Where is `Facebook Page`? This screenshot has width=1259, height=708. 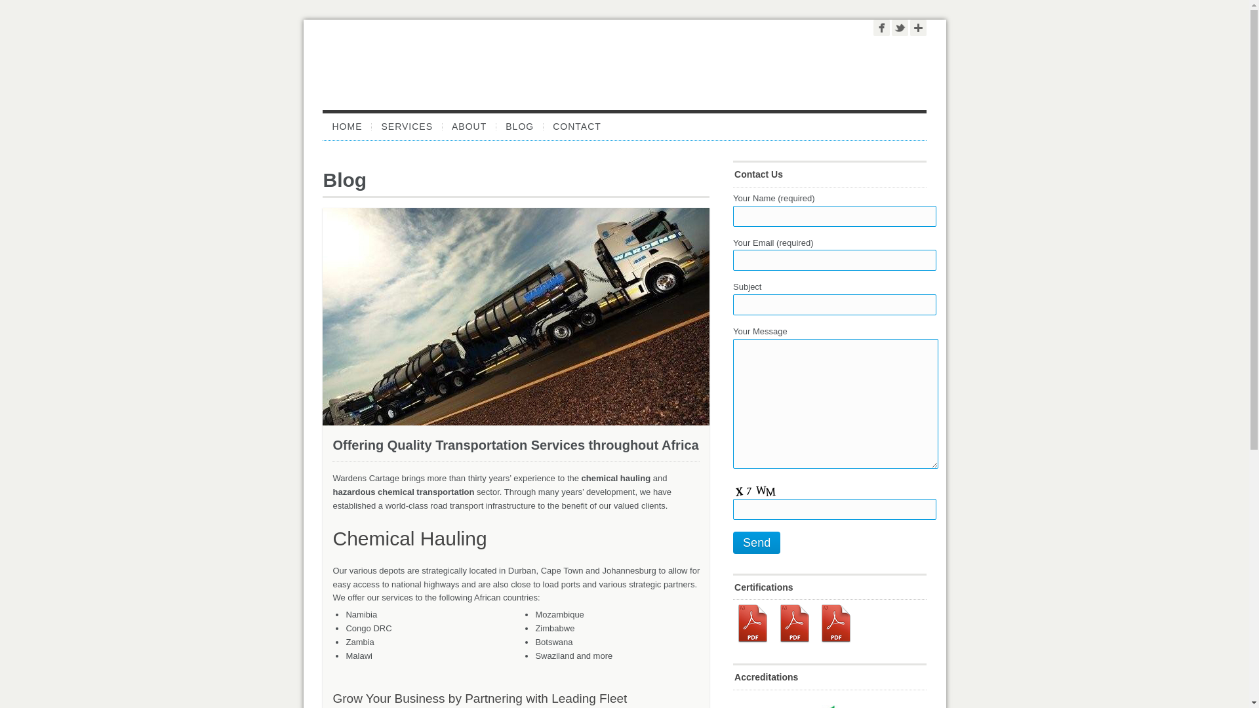
Facebook Page is located at coordinates (881, 28).